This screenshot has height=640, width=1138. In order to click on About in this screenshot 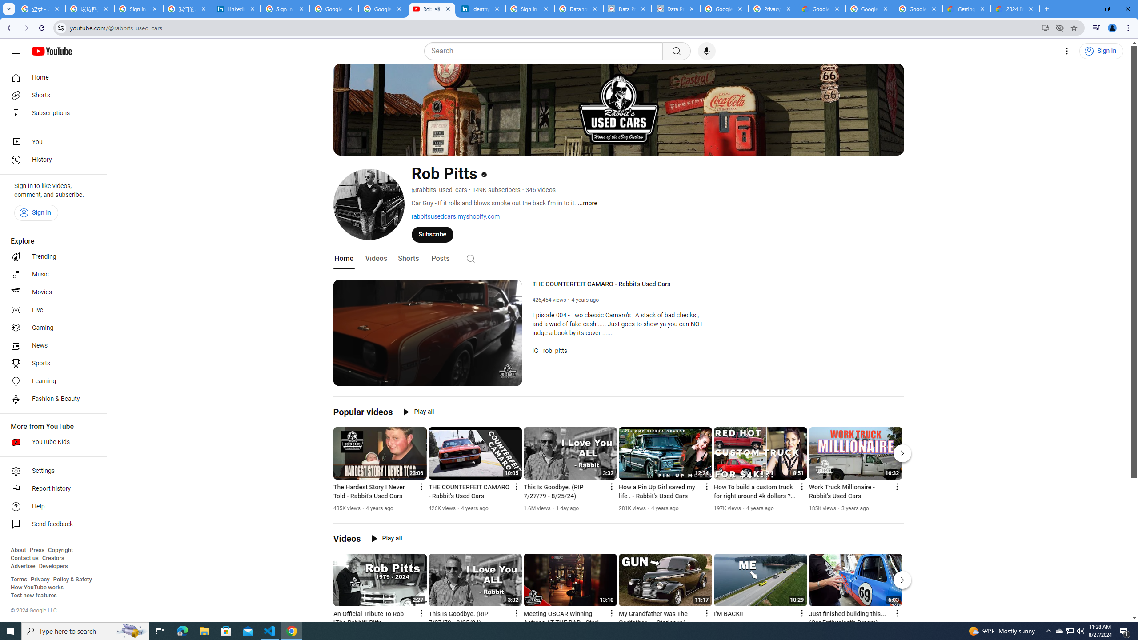, I will do `click(18, 550)`.